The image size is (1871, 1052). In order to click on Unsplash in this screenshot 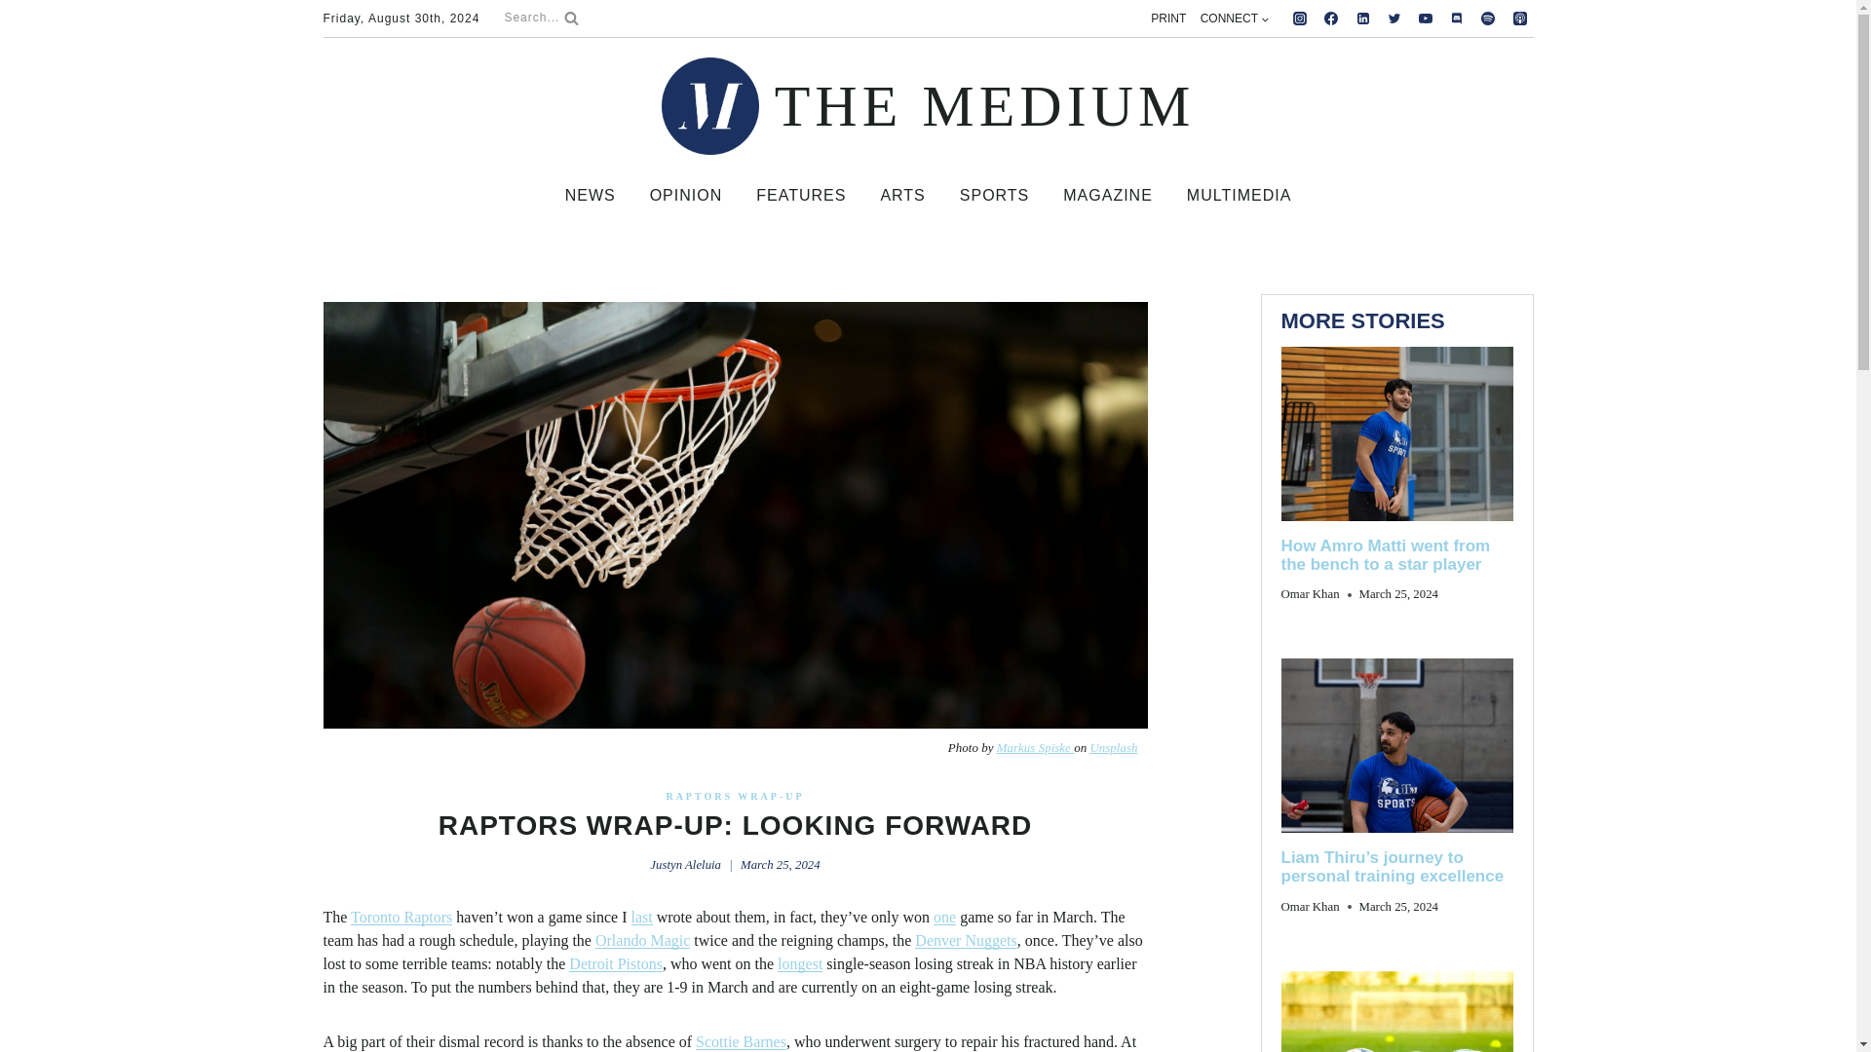, I will do `click(1113, 748)`.